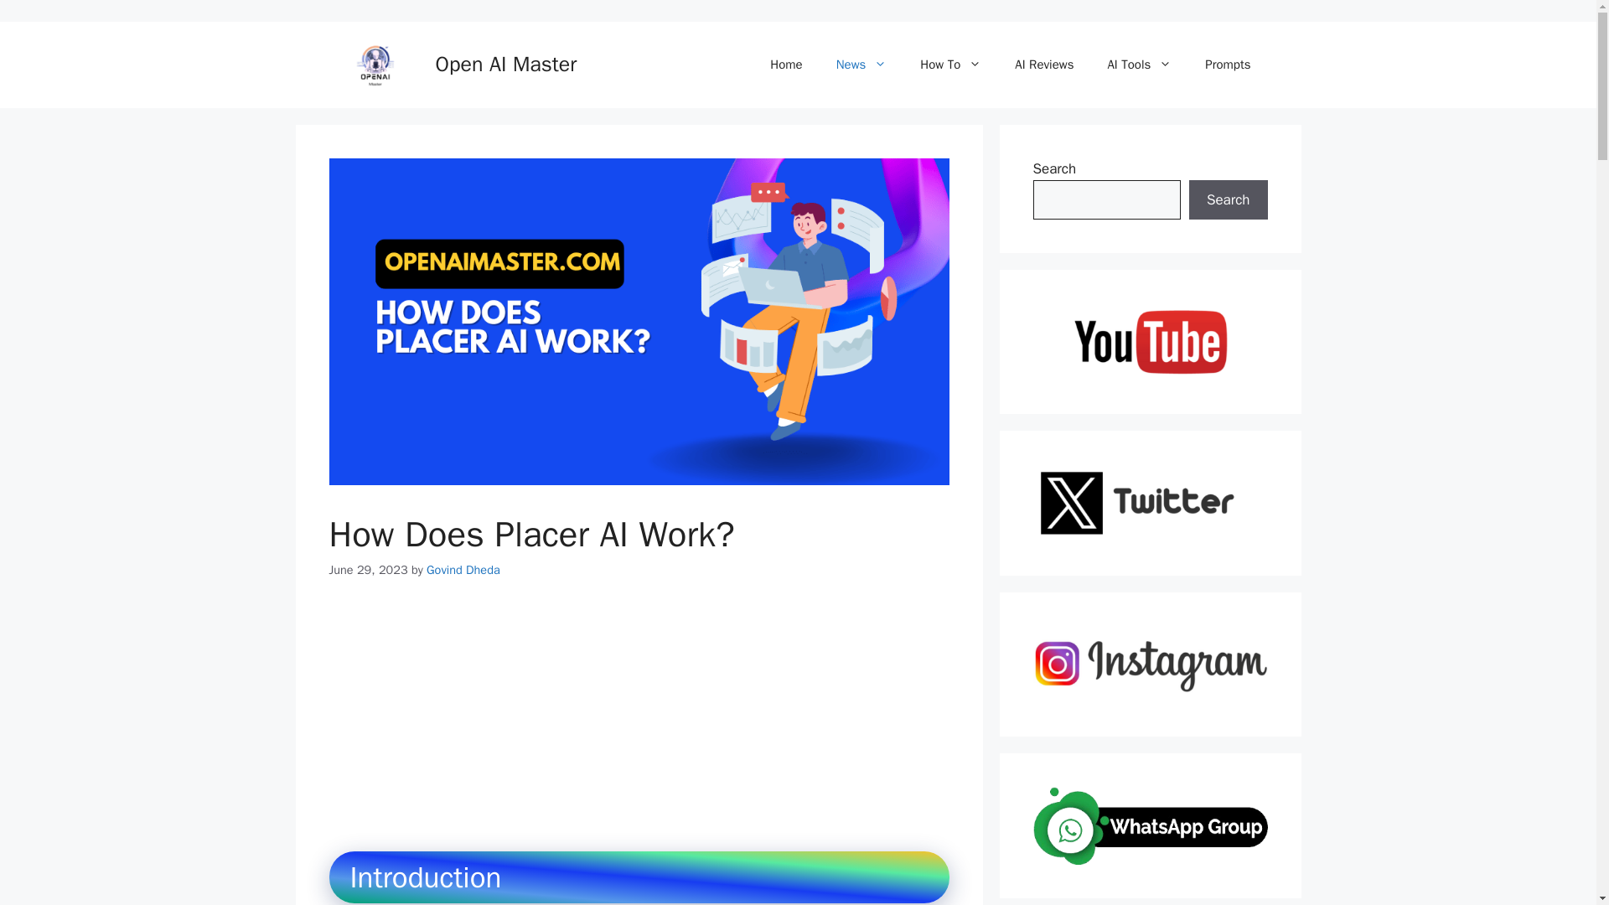  Describe the element at coordinates (786, 64) in the screenshot. I see `Home` at that location.